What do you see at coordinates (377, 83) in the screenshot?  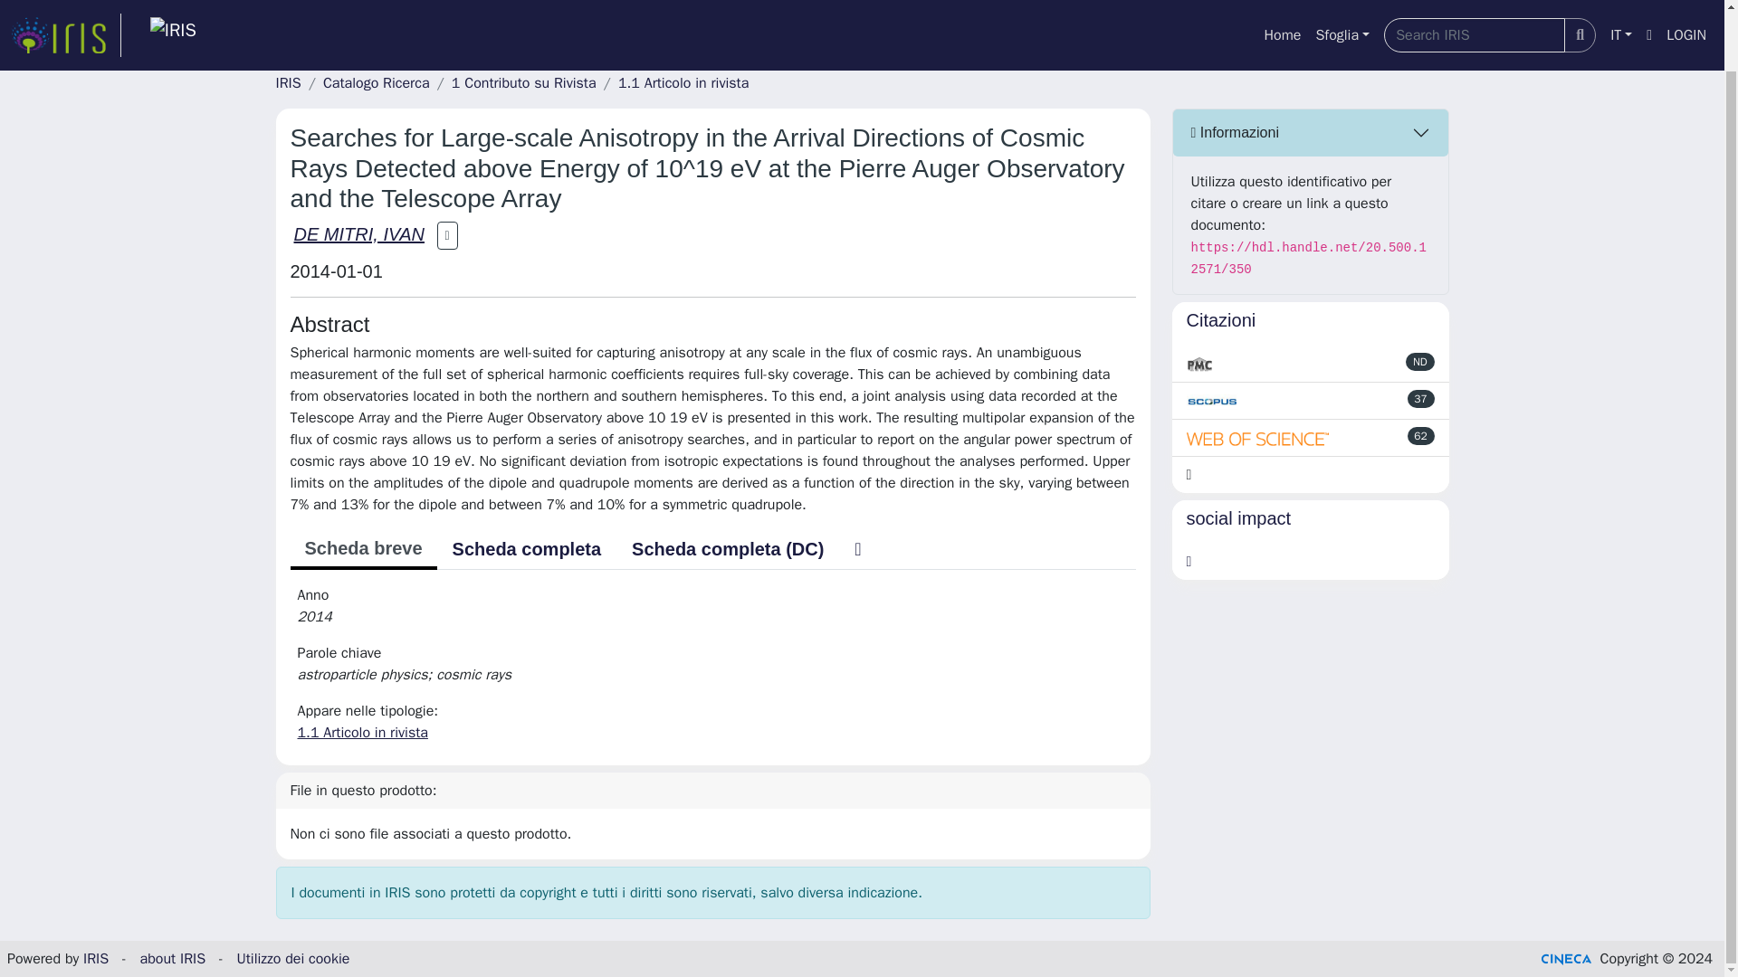 I see `Catalogo Ricerca` at bounding box center [377, 83].